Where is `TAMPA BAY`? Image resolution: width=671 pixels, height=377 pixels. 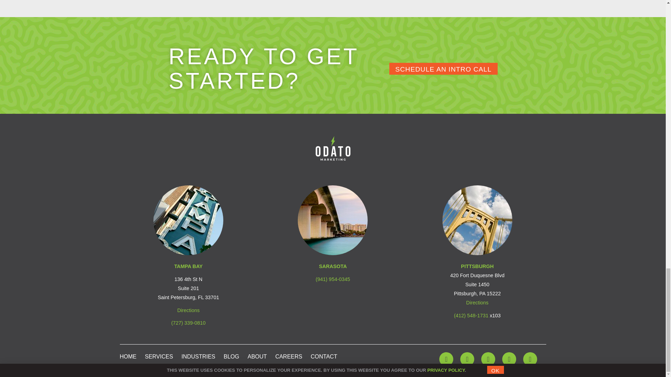
TAMPA BAY is located at coordinates (188, 266).